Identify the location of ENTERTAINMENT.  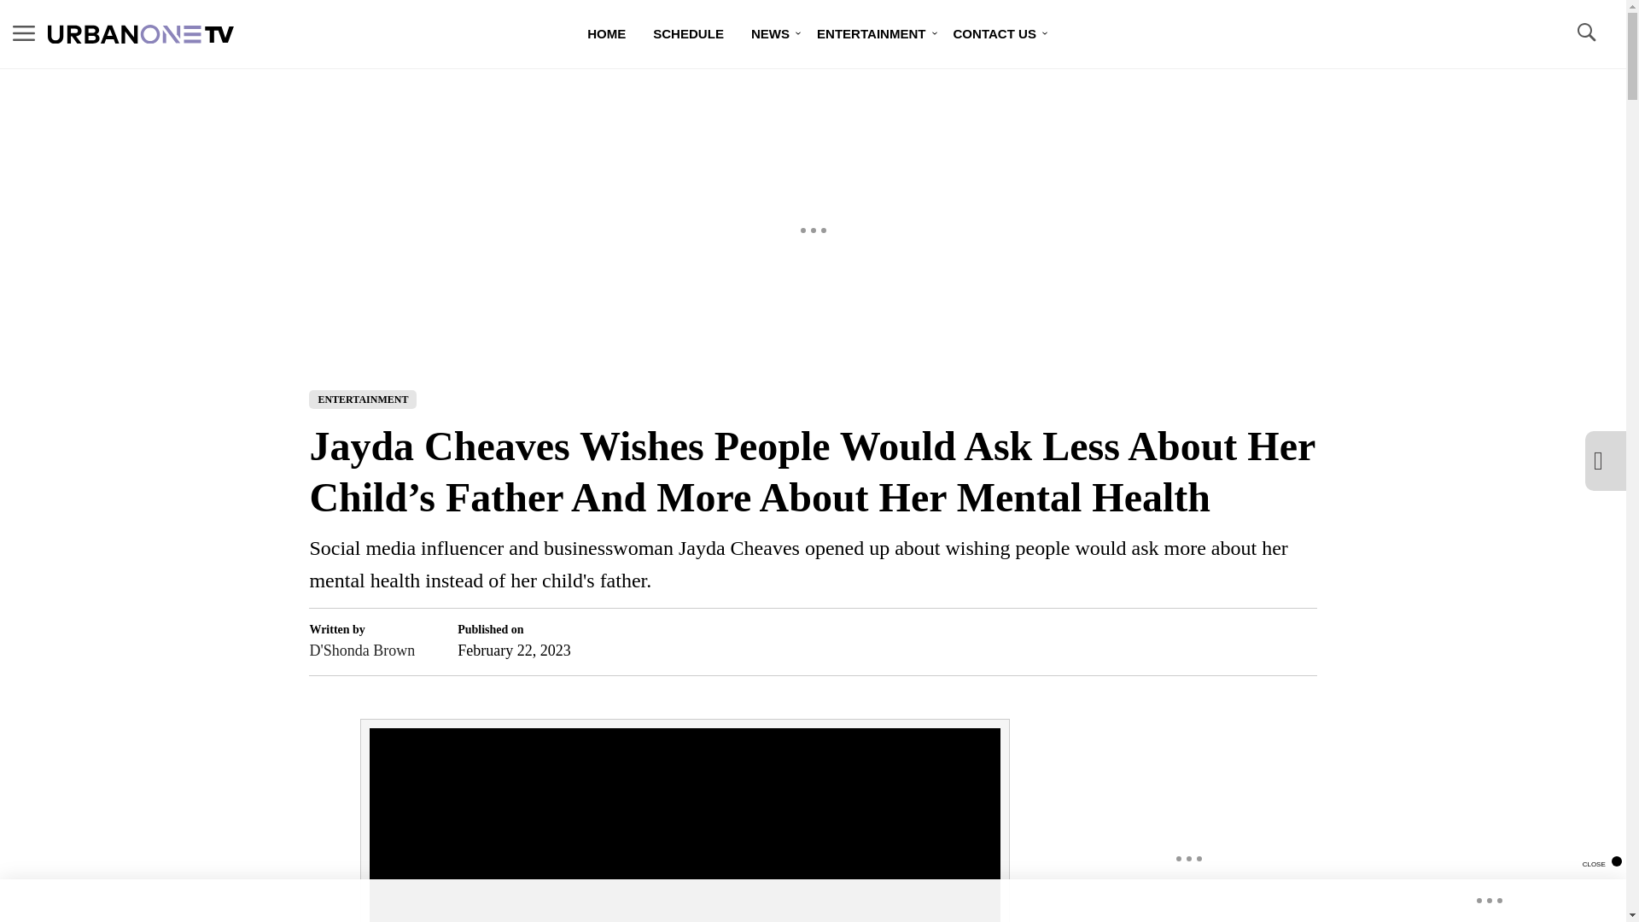
(362, 400).